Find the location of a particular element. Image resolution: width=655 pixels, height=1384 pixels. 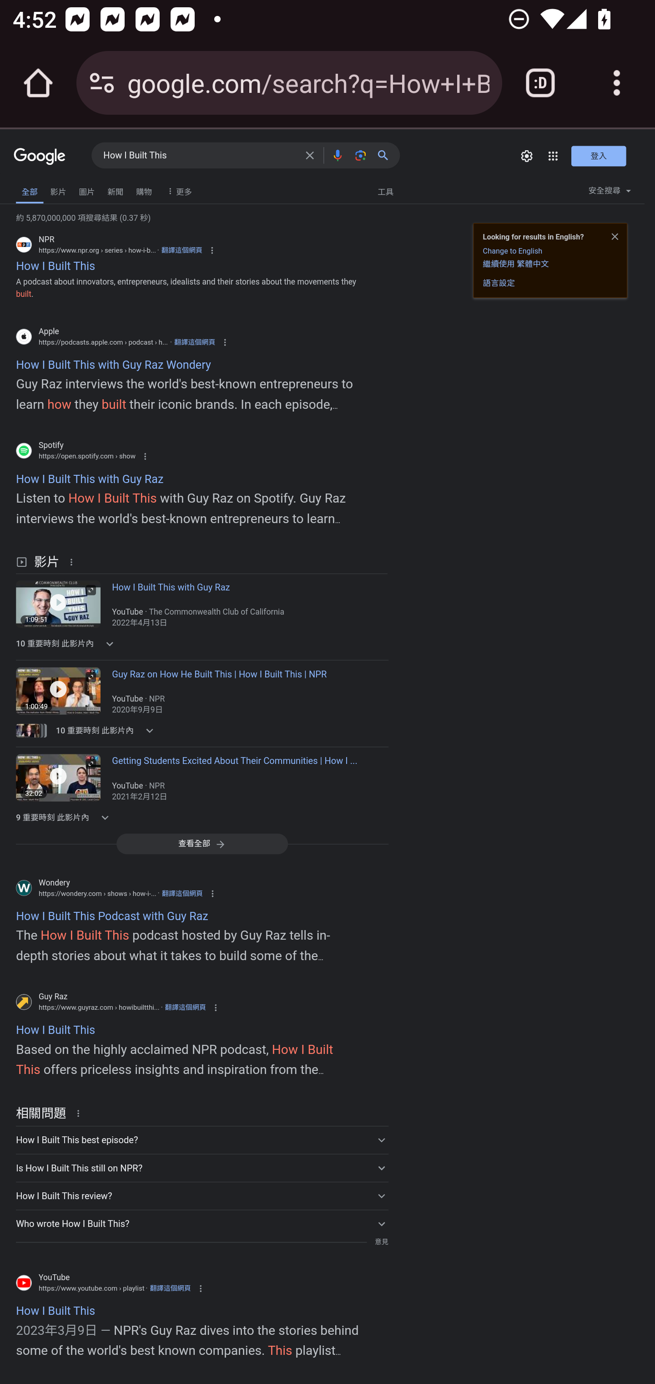

 清除 is located at coordinates (309, 155).